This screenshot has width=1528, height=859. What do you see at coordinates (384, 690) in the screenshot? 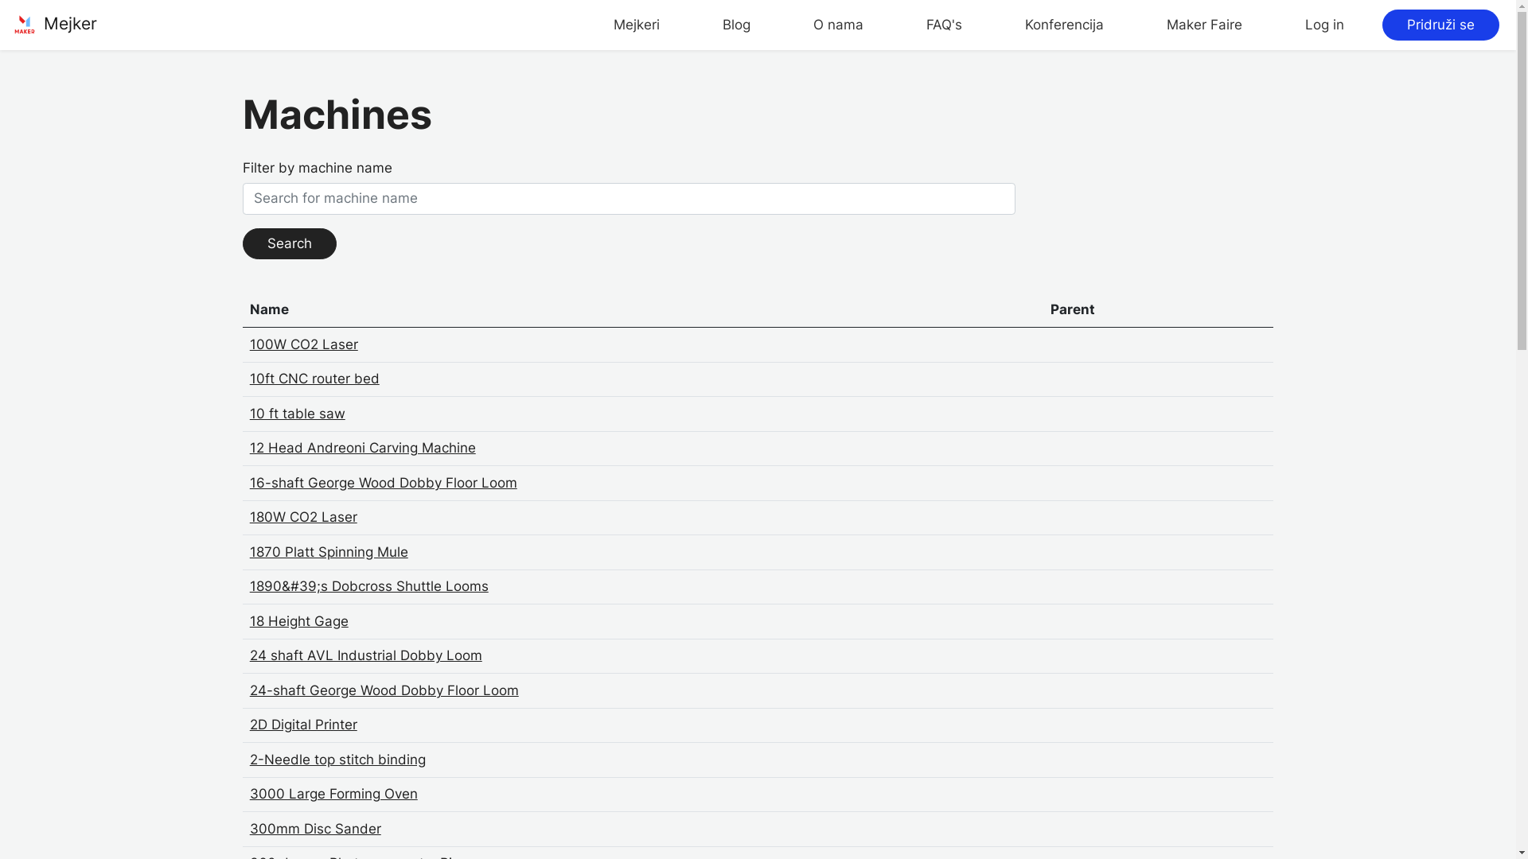
I see `24-shaft George Wood Dobby Floor Loom` at bounding box center [384, 690].